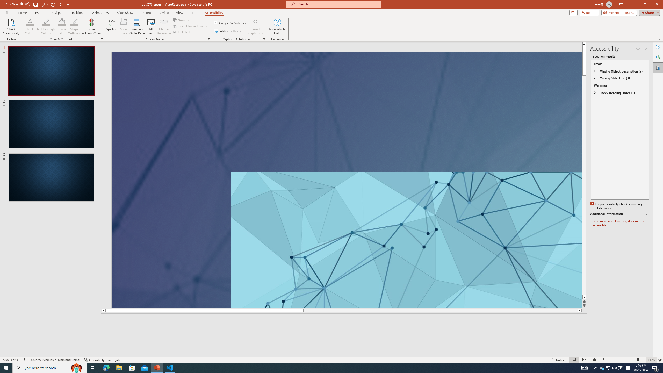 The image size is (663, 373). I want to click on Insert Captions, so click(256, 22).